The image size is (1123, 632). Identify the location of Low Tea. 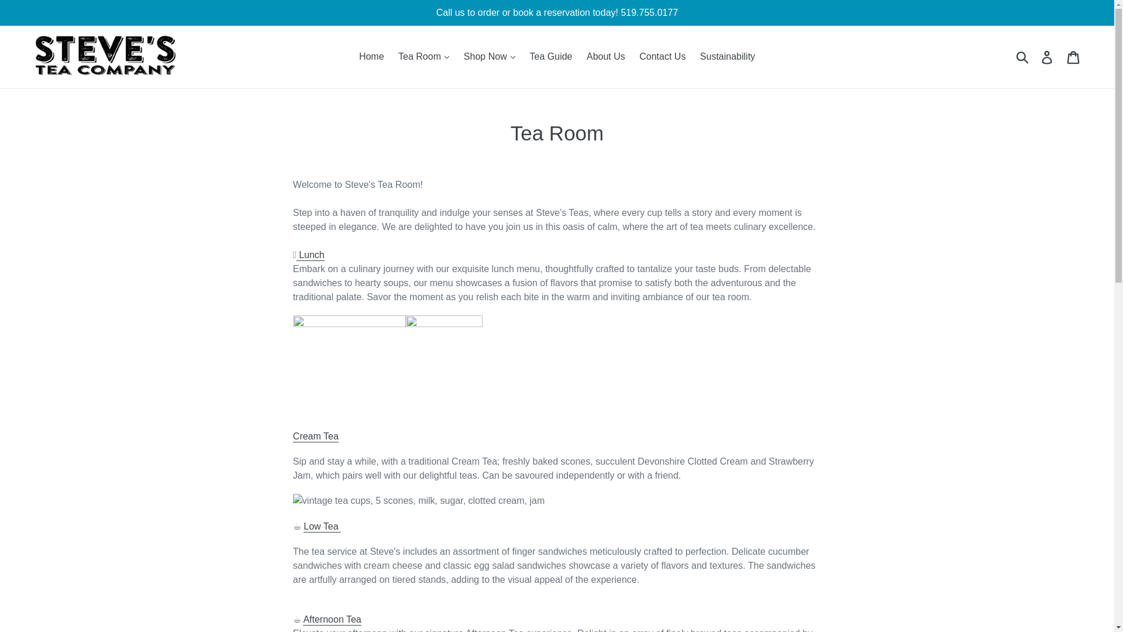
(322, 527).